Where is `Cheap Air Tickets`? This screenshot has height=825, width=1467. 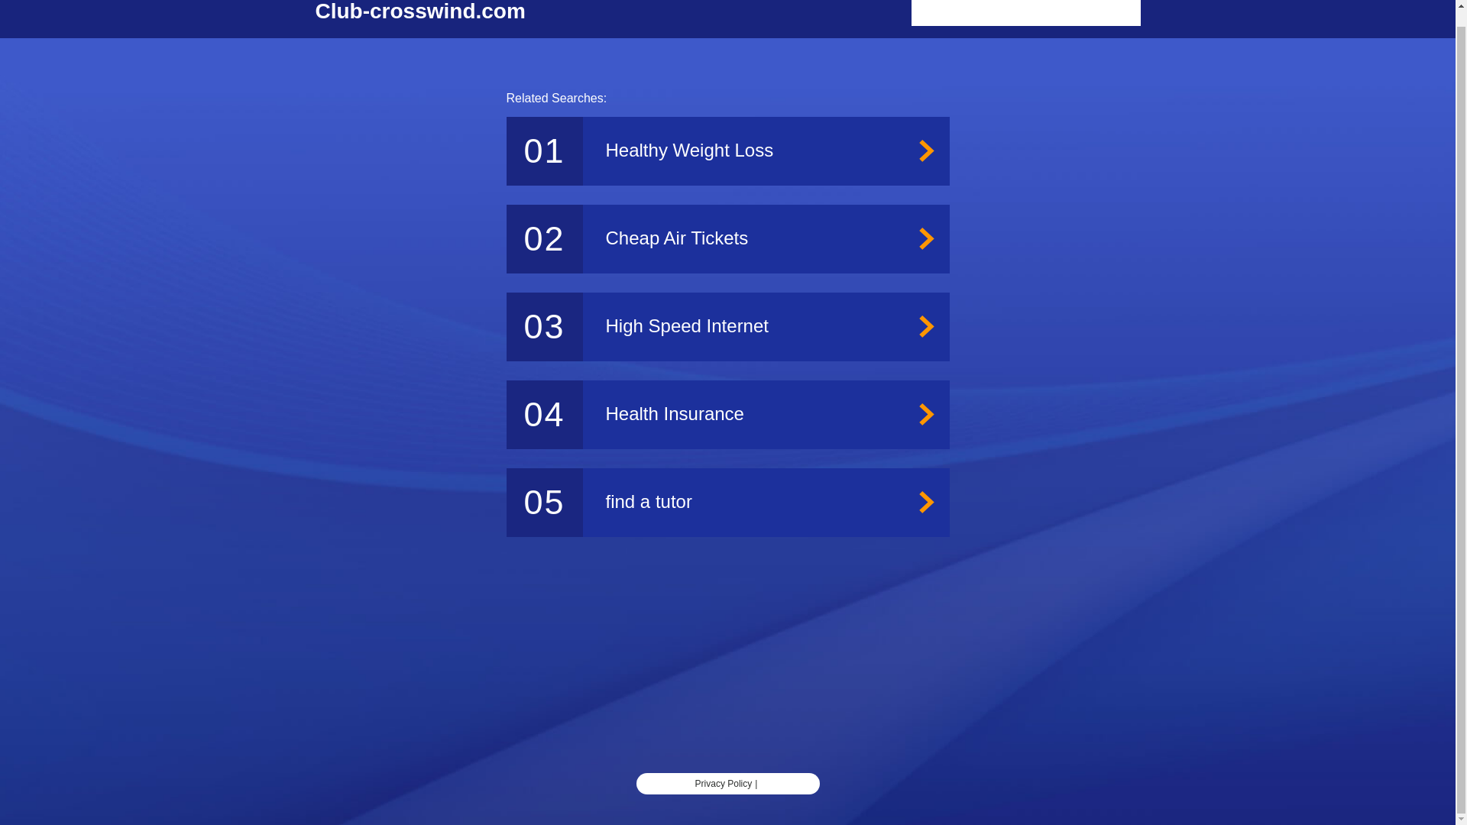
Cheap Air Tickets is located at coordinates (727, 238).